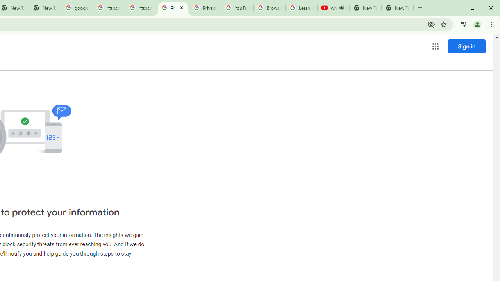  Describe the element at coordinates (473, 8) in the screenshot. I see `Restore` at that location.